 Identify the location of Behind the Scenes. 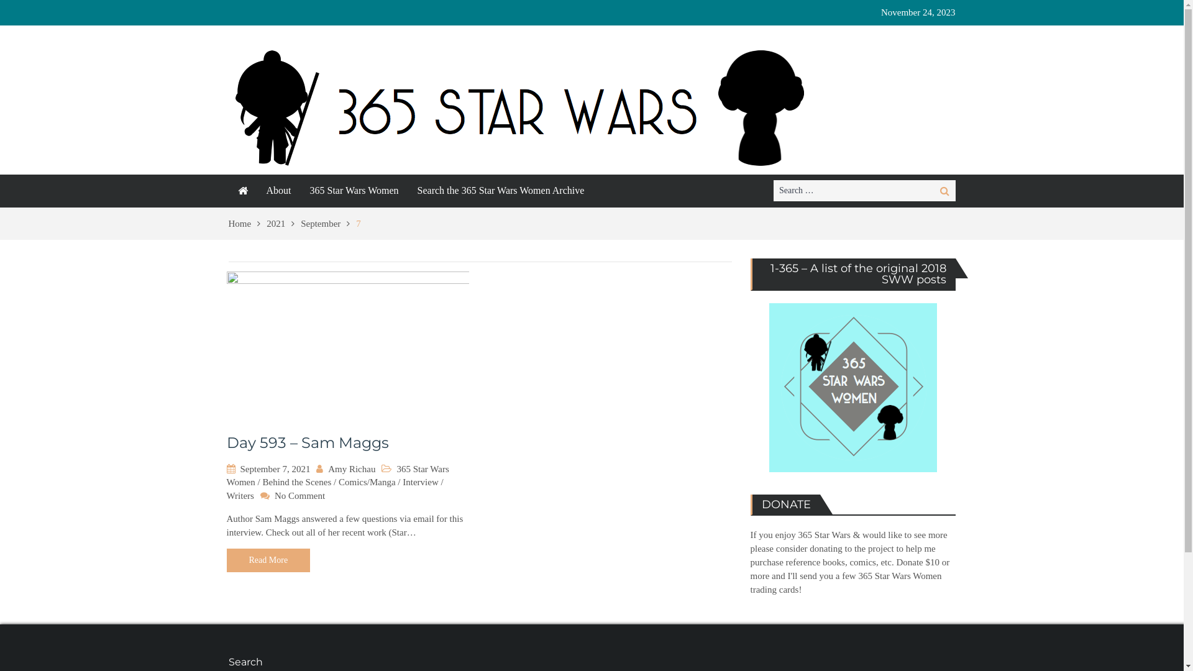
(297, 482).